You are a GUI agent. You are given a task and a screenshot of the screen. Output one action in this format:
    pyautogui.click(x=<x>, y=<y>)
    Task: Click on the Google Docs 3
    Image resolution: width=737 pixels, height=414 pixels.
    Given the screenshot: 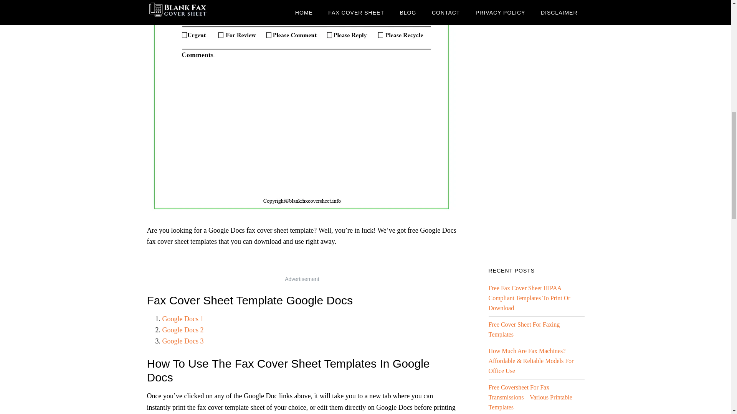 What is the action you would take?
    pyautogui.click(x=183, y=341)
    